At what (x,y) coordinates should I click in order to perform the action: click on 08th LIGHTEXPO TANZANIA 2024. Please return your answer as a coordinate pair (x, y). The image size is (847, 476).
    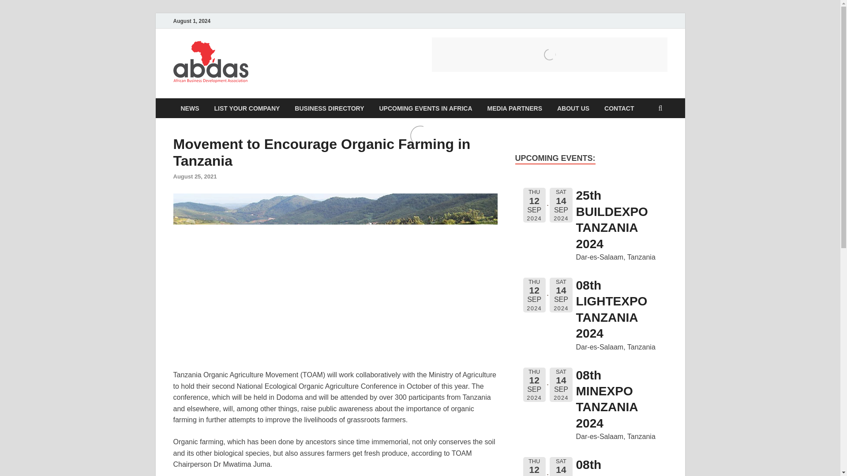
    Looking at the image, I should click on (611, 309).